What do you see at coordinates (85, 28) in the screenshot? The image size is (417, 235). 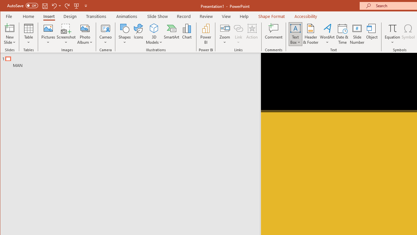 I see `New Photo Album...` at bounding box center [85, 28].